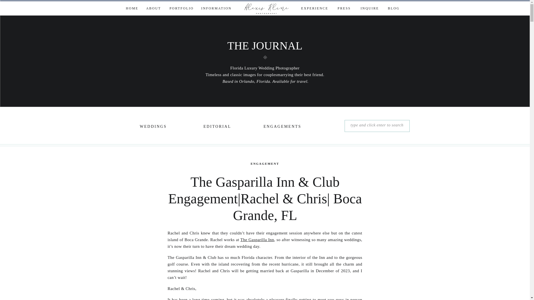 This screenshot has width=534, height=300. I want to click on WEDDINGS, so click(152, 127).